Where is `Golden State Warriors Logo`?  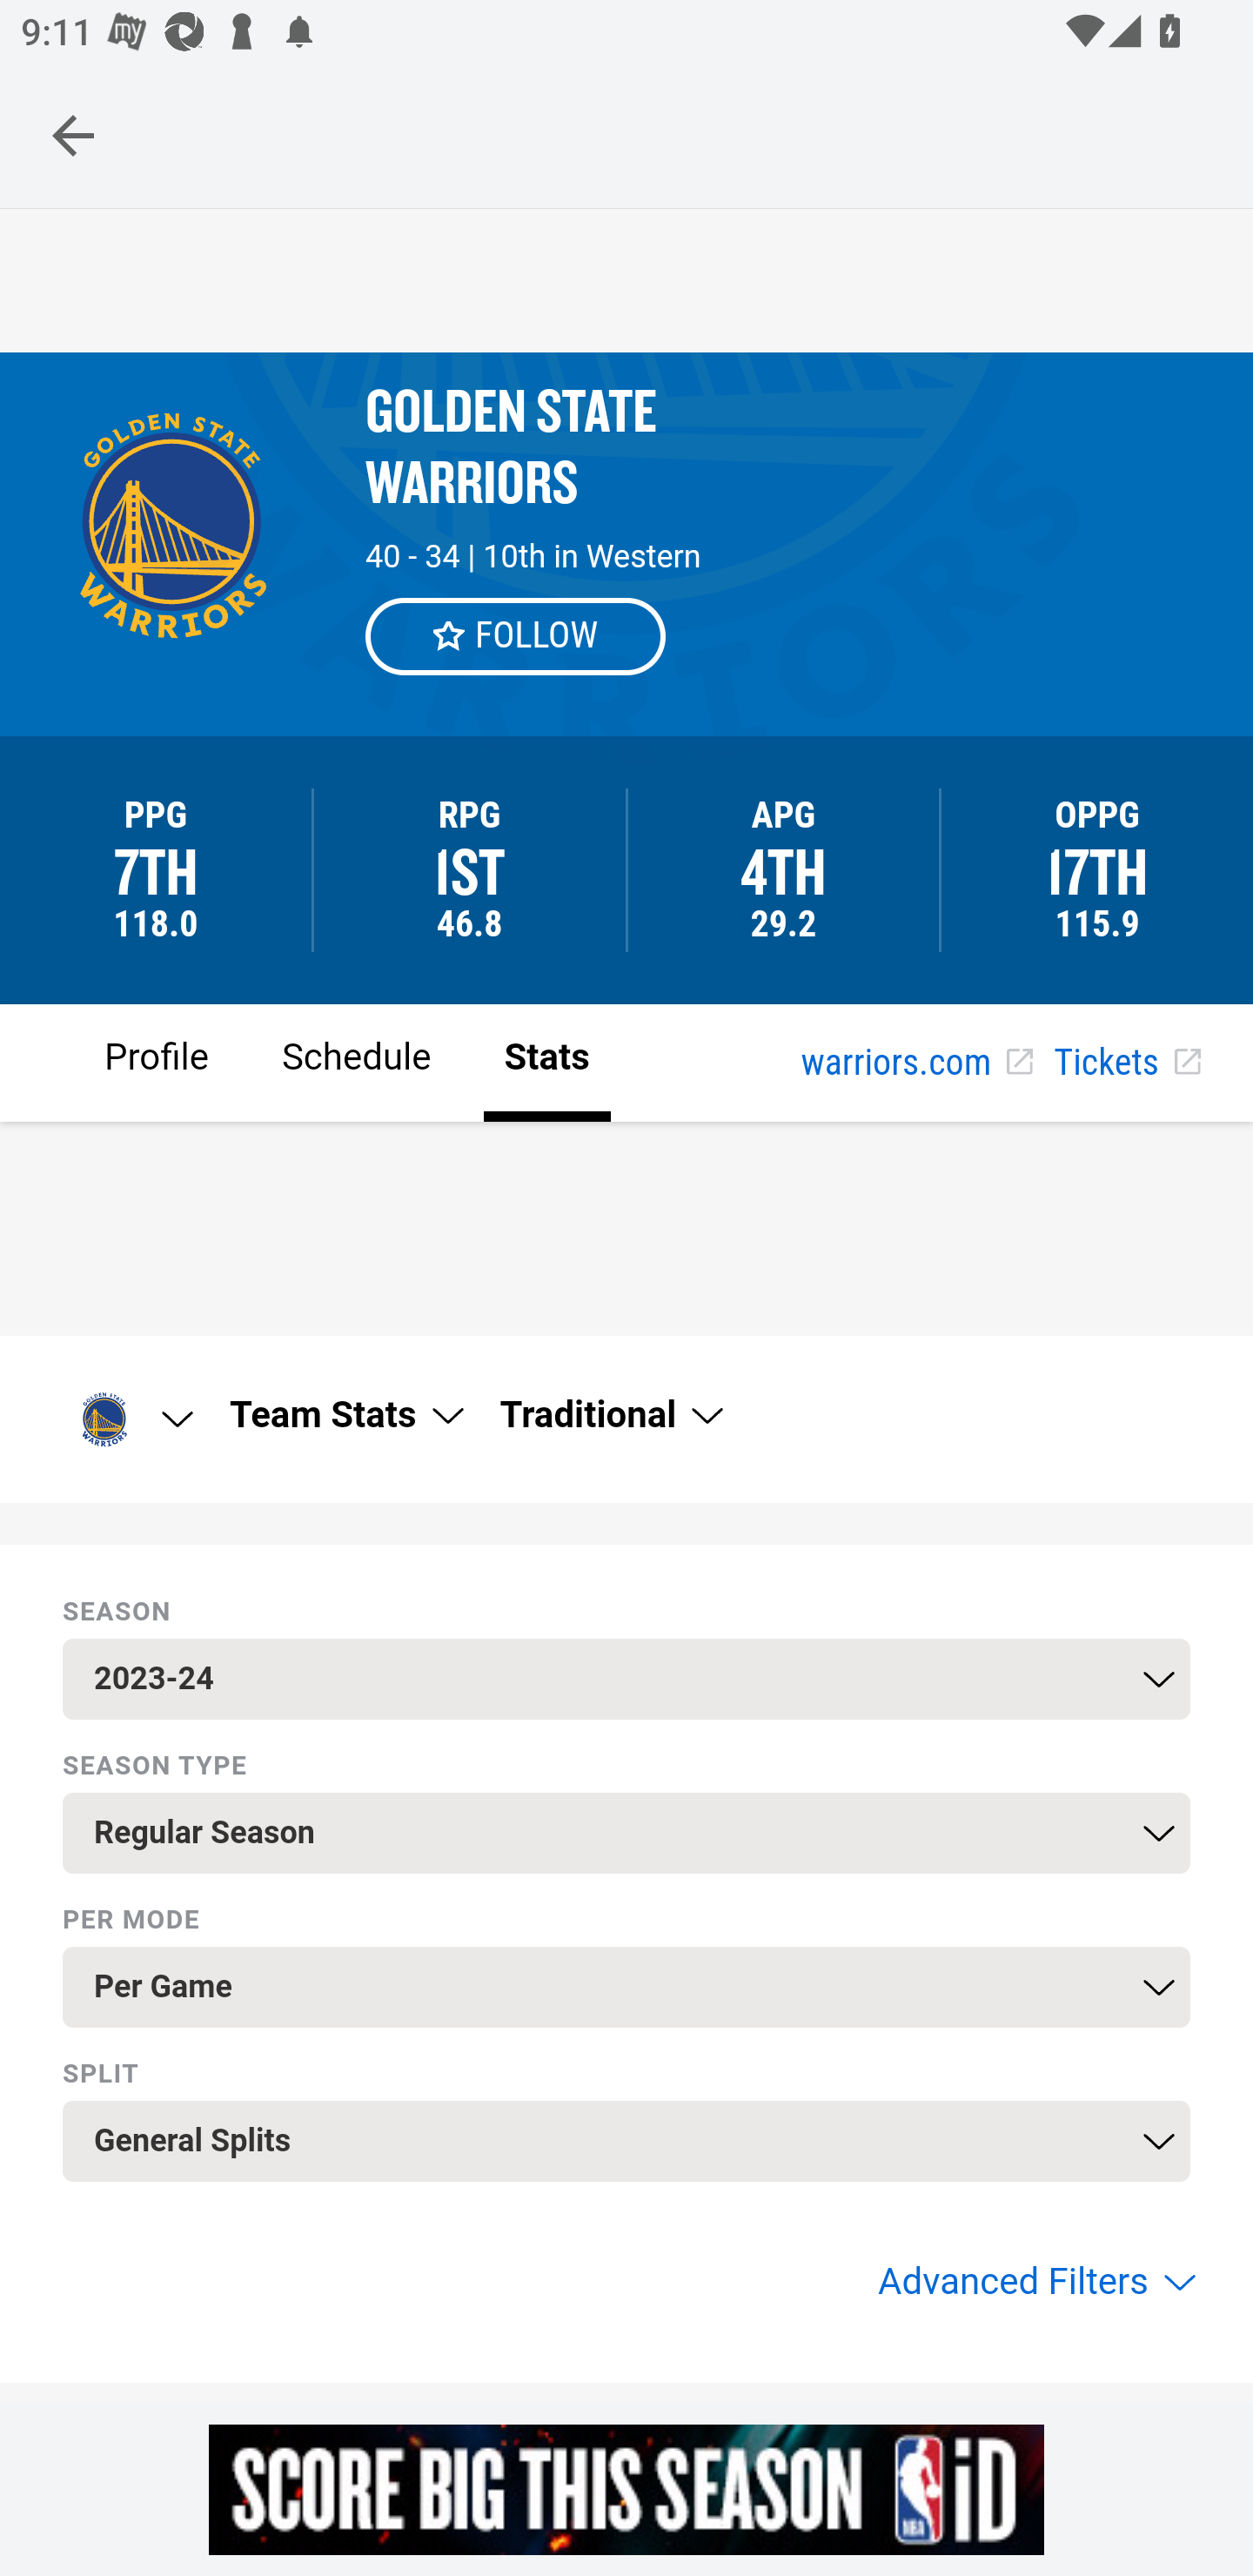 Golden State Warriors Logo is located at coordinates (125, 1419).